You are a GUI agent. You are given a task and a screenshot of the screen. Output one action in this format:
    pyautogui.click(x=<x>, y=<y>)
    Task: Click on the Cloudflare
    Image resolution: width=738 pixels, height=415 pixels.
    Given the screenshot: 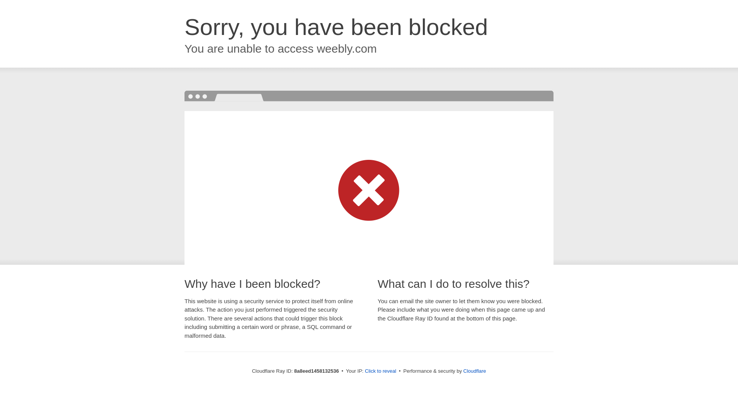 What is the action you would take?
    pyautogui.click(x=474, y=371)
    